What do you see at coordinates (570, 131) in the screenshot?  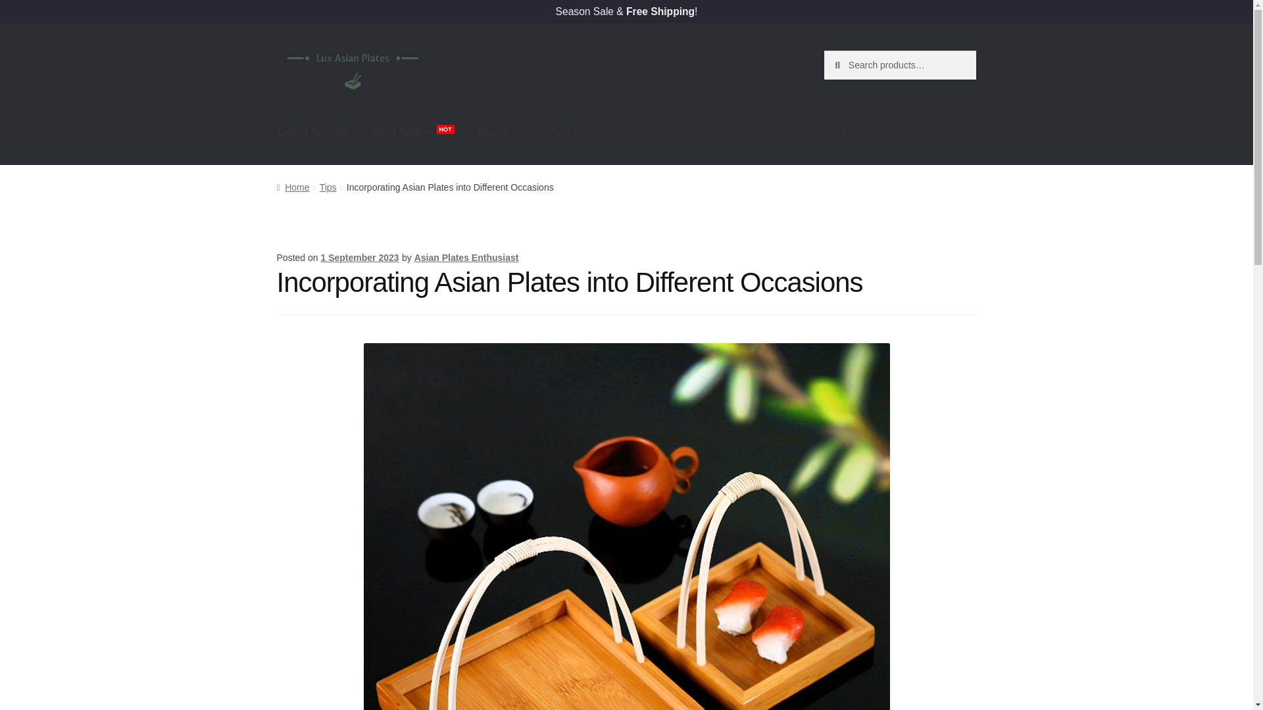 I see `Plates` at bounding box center [570, 131].